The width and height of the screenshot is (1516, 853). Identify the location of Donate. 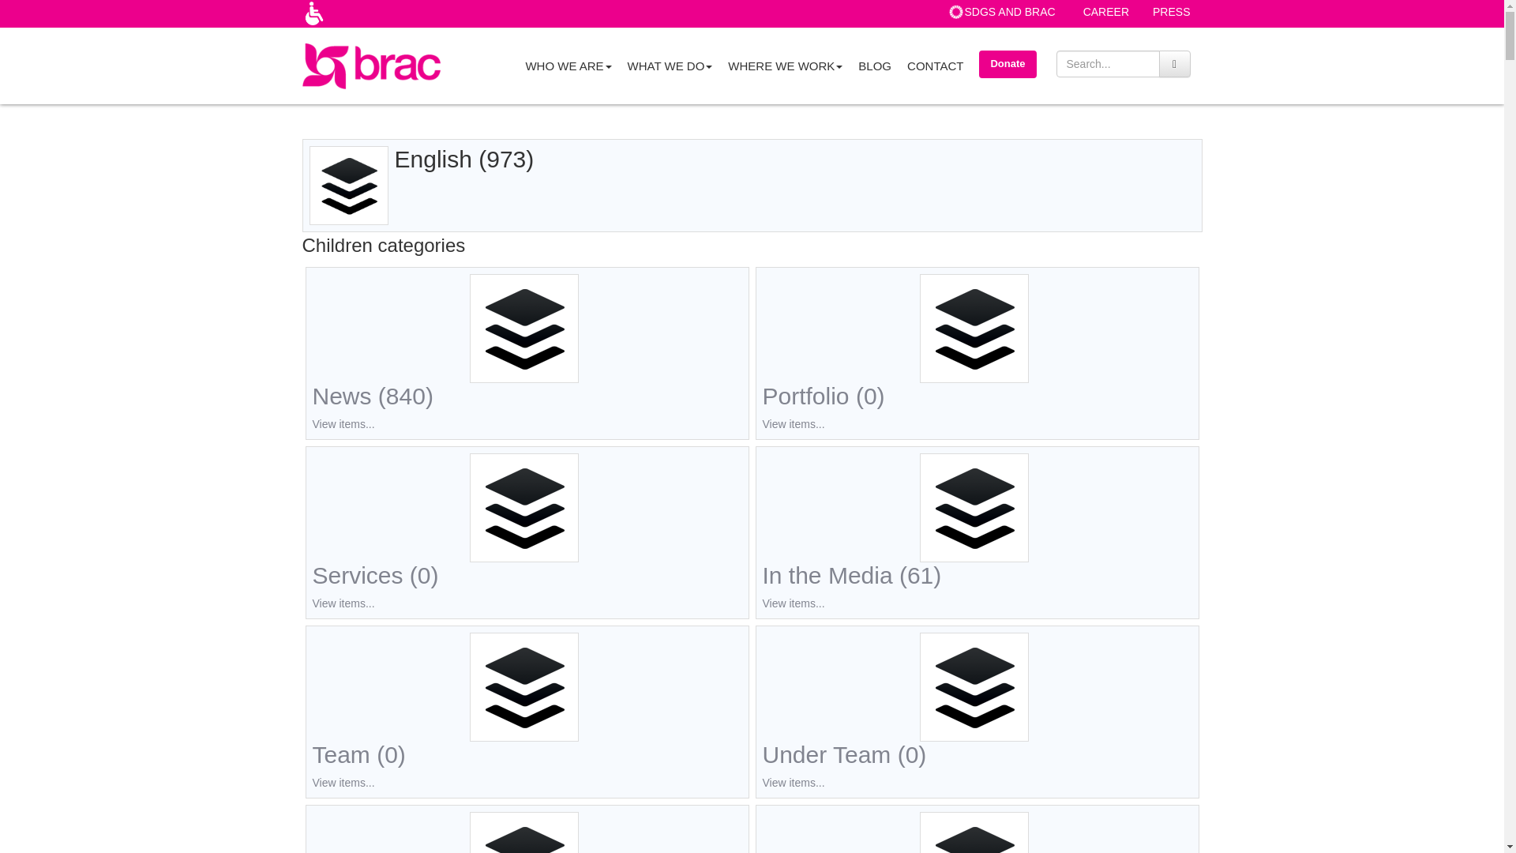
(1008, 64).